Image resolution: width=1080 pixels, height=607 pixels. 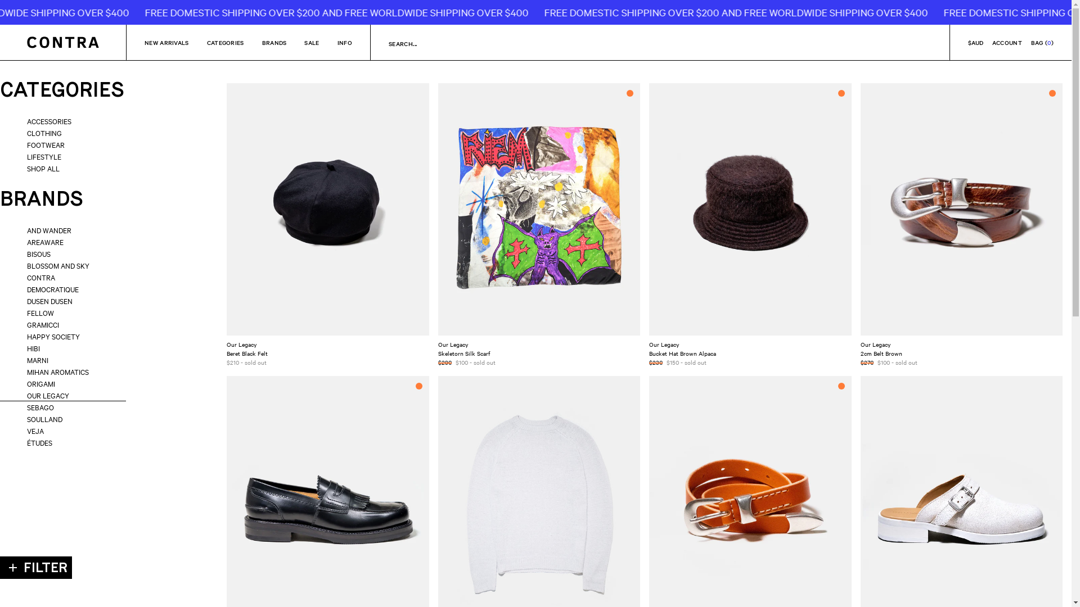 I want to click on NEW ARRIVALS, so click(x=166, y=43).